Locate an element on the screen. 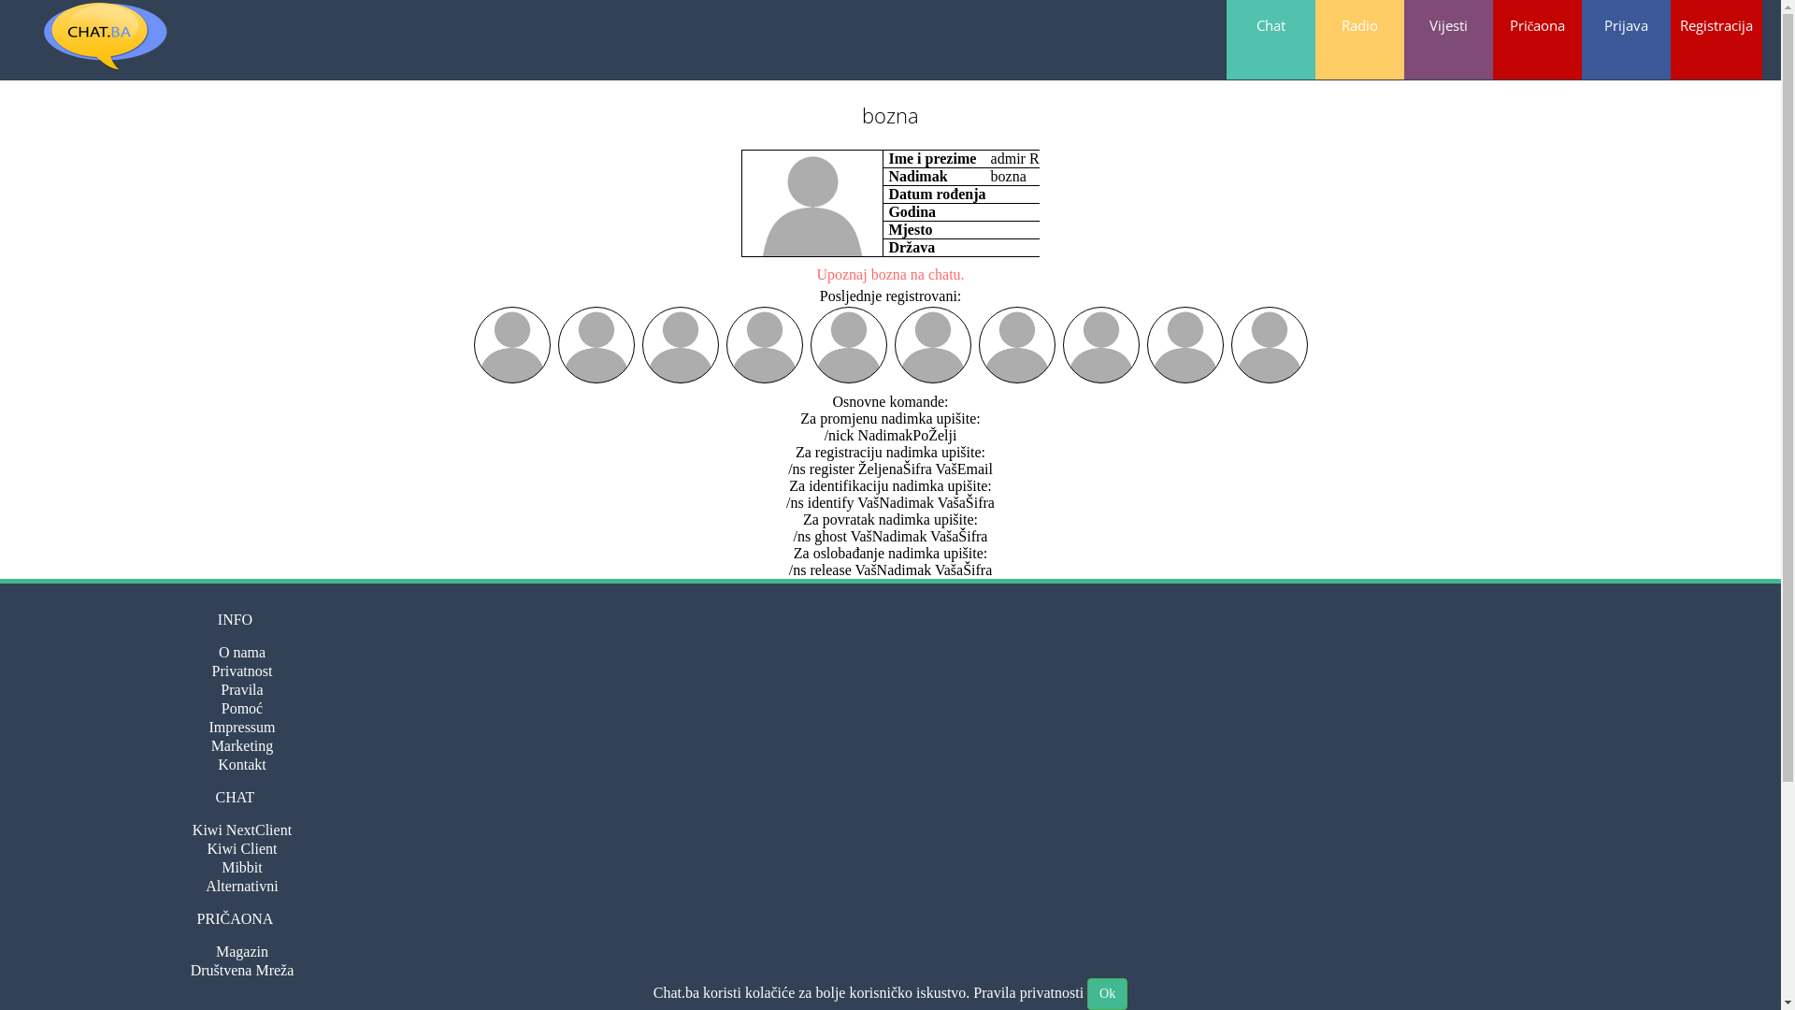 The image size is (1795, 1010). Danco is located at coordinates (764, 345).